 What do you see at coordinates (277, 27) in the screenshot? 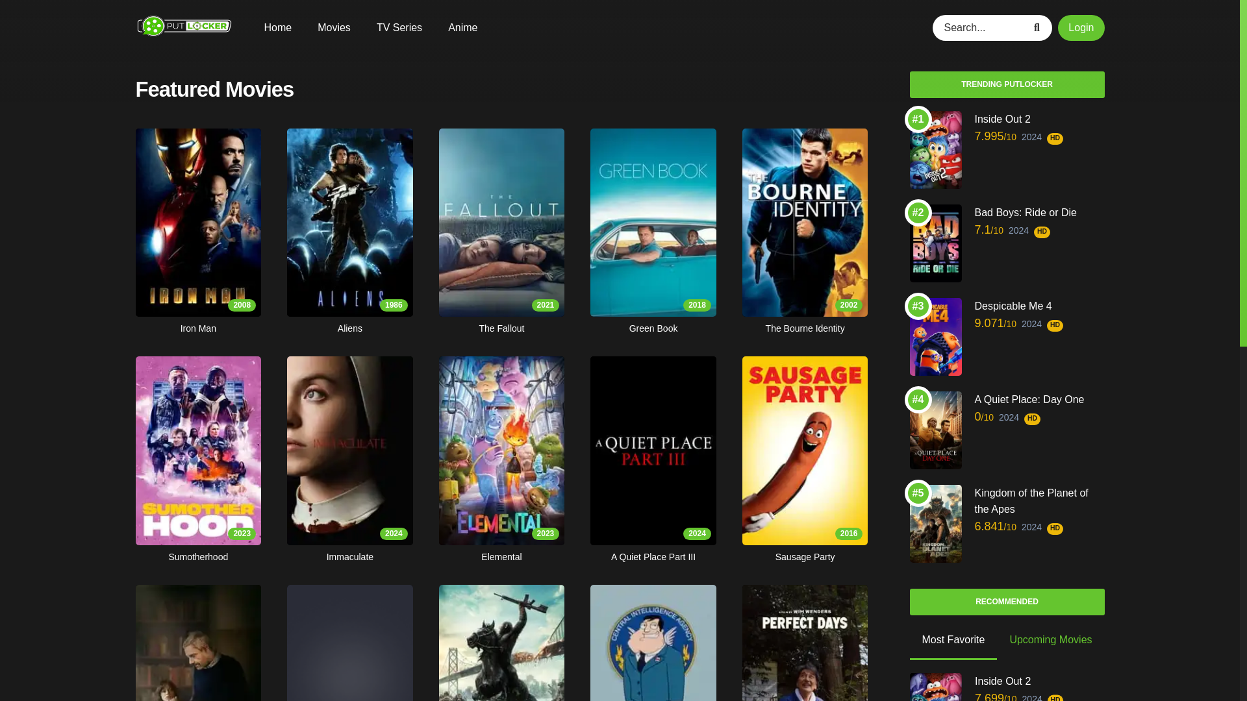
I see `Login` at bounding box center [277, 27].